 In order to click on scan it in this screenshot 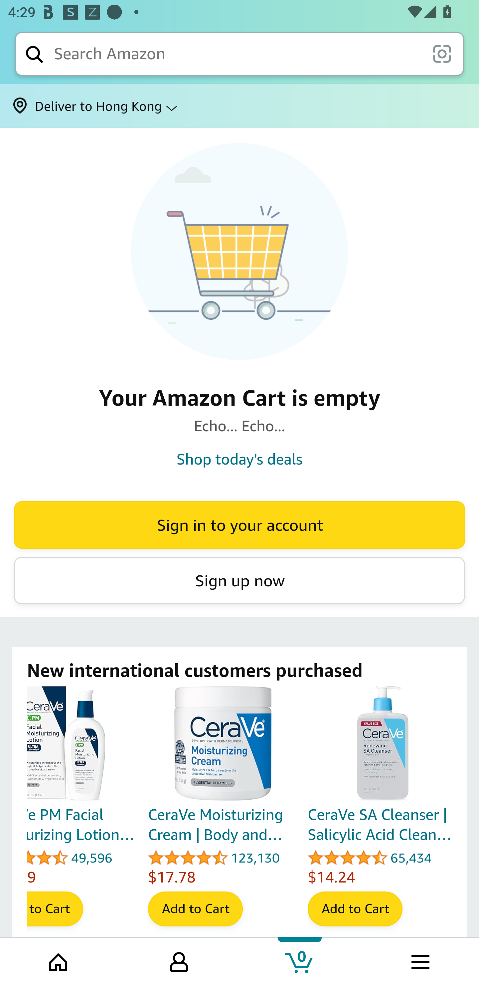, I will do `click(442, 53)`.